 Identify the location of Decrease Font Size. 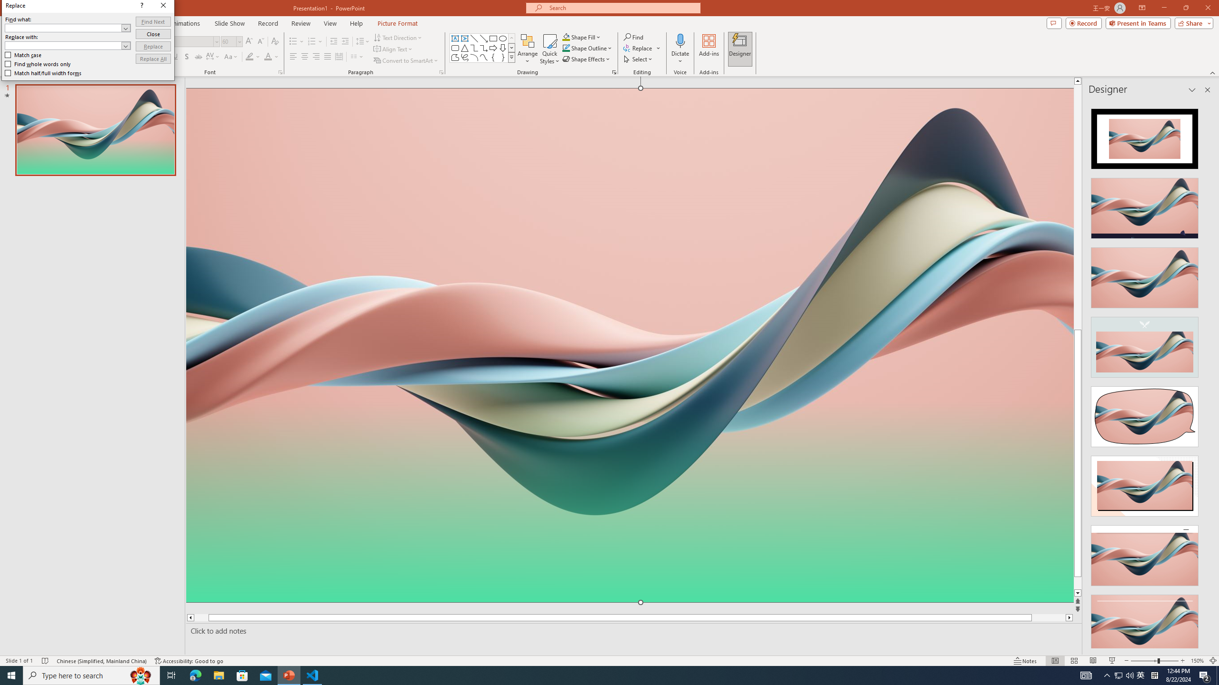
(260, 42).